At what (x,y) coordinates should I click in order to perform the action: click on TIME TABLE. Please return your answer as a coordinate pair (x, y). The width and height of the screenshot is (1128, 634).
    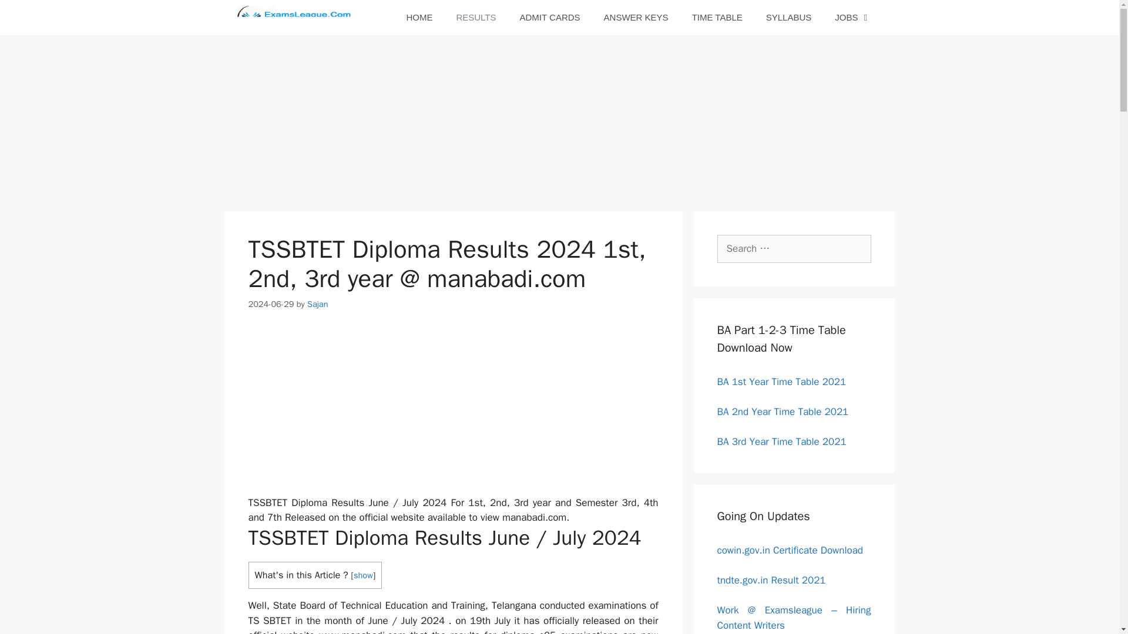
    Looking at the image, I should click on (717, 18).